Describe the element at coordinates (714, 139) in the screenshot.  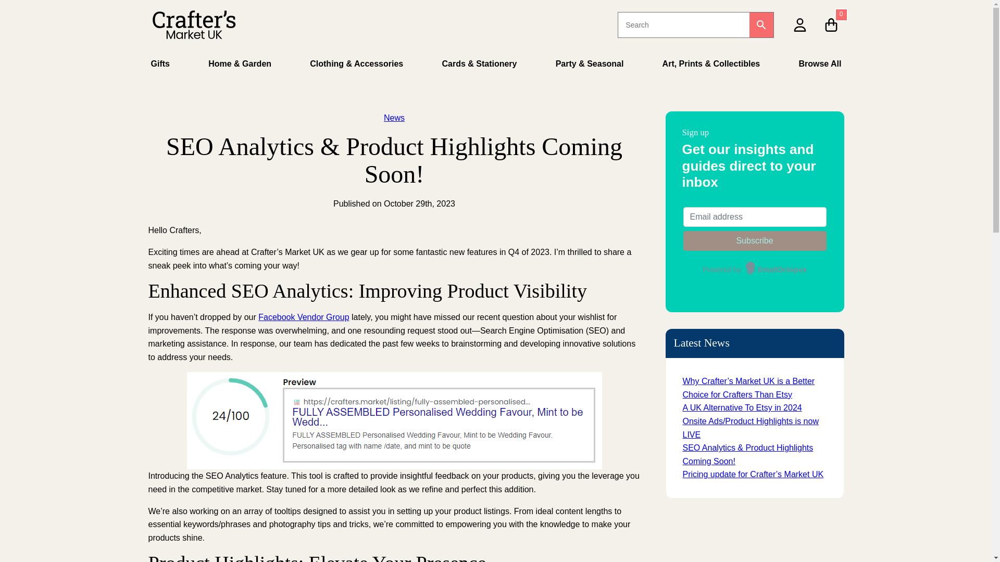
I see `Register` at that location.